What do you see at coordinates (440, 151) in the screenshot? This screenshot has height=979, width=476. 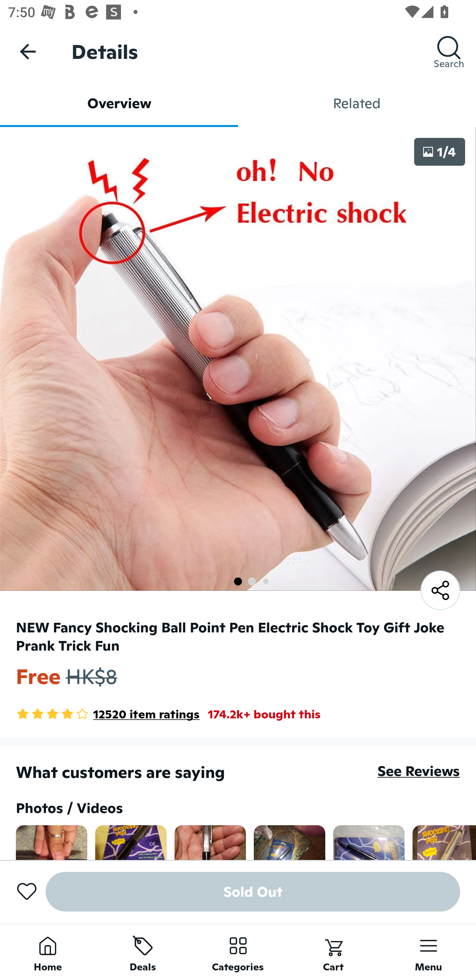 I see `1/4` at bounding box center [440, 151].